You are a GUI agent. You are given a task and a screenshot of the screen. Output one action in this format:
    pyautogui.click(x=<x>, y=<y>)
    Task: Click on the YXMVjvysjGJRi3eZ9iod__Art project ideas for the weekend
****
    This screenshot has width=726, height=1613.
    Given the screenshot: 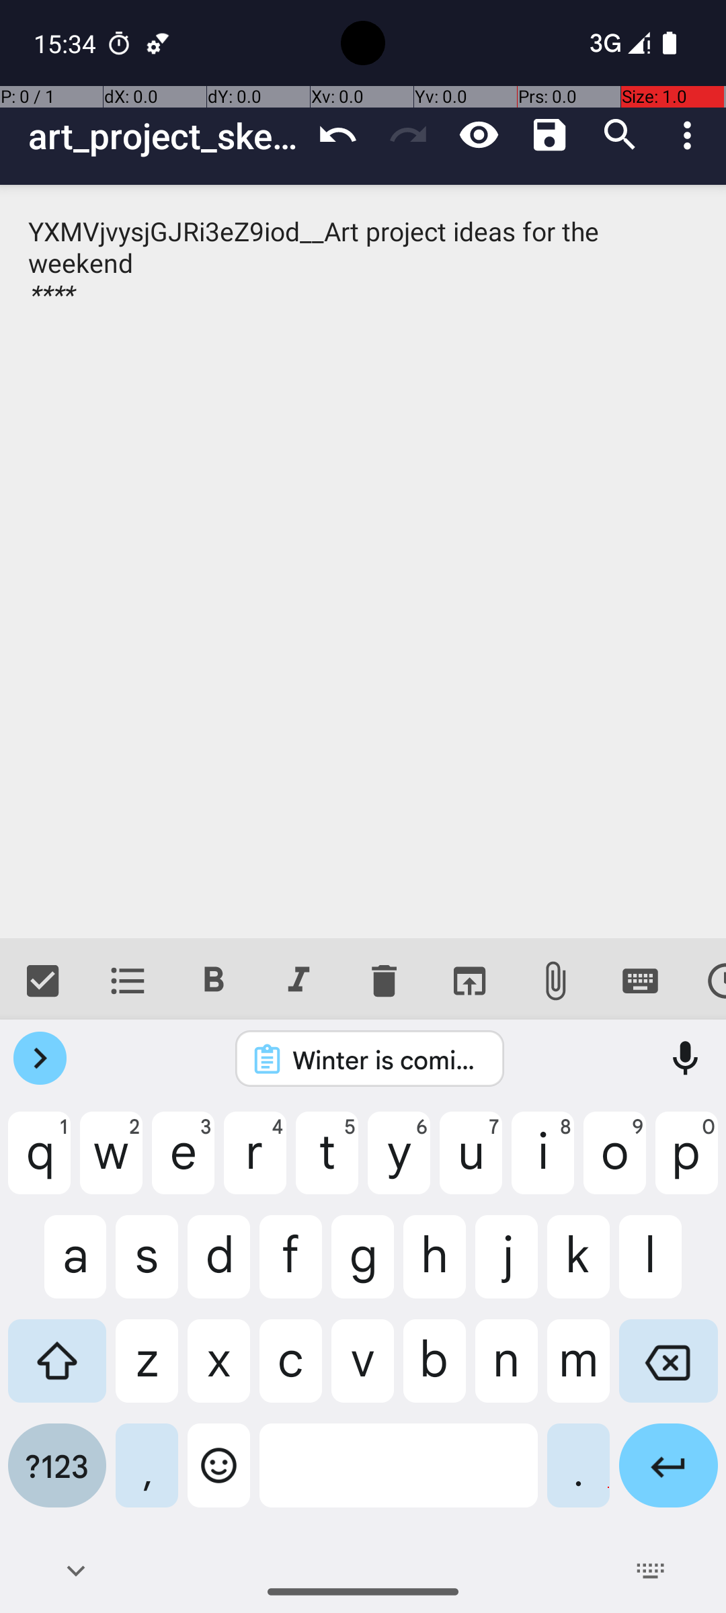 What is the action you would take?
    pyautogui.click(x=363, y=562)
    